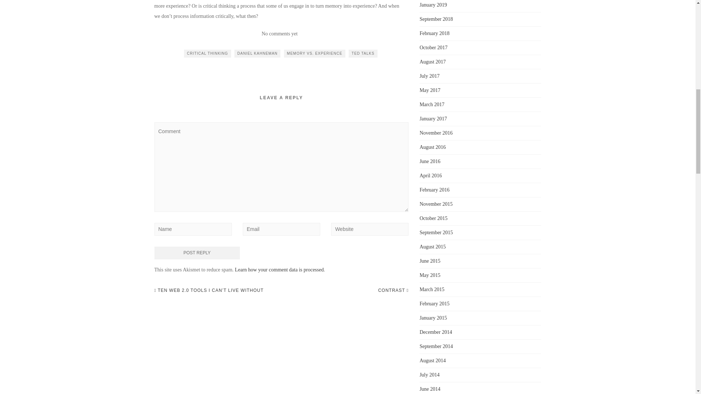  What do you see at coordinates (429, 76) in the screenshot?
I see `July 2017` at bounding box center [429, 76].